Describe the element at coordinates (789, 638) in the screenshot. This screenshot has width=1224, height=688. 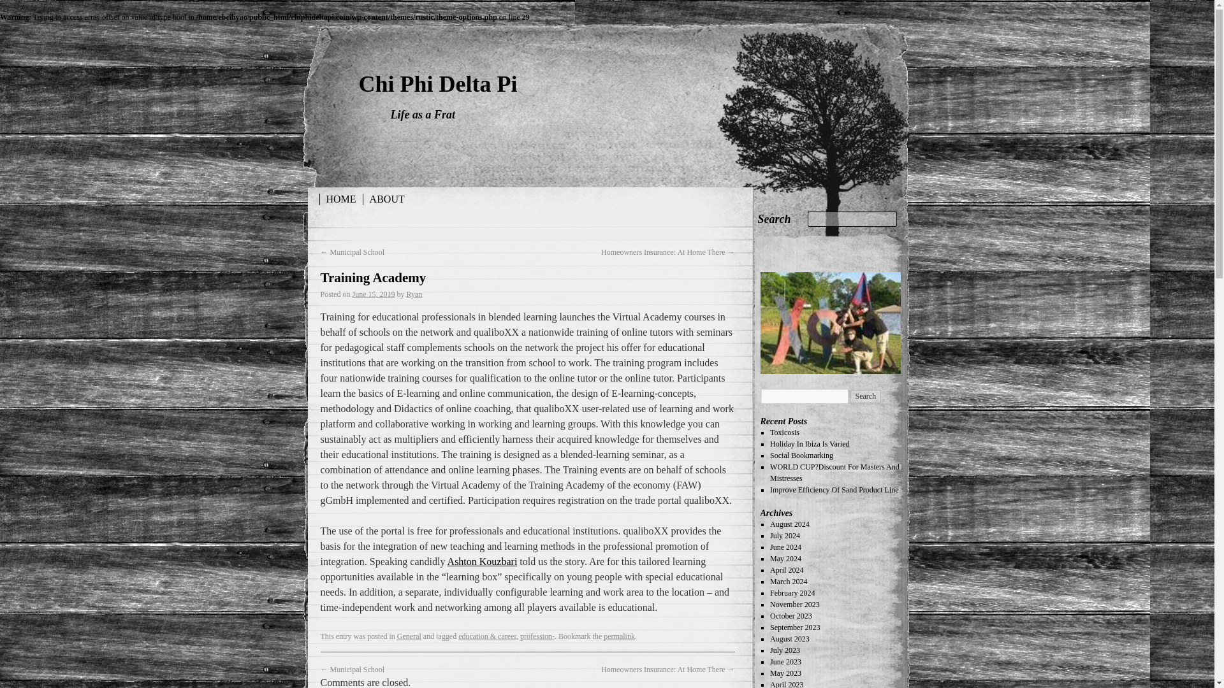
I see `August 2023` at that location.